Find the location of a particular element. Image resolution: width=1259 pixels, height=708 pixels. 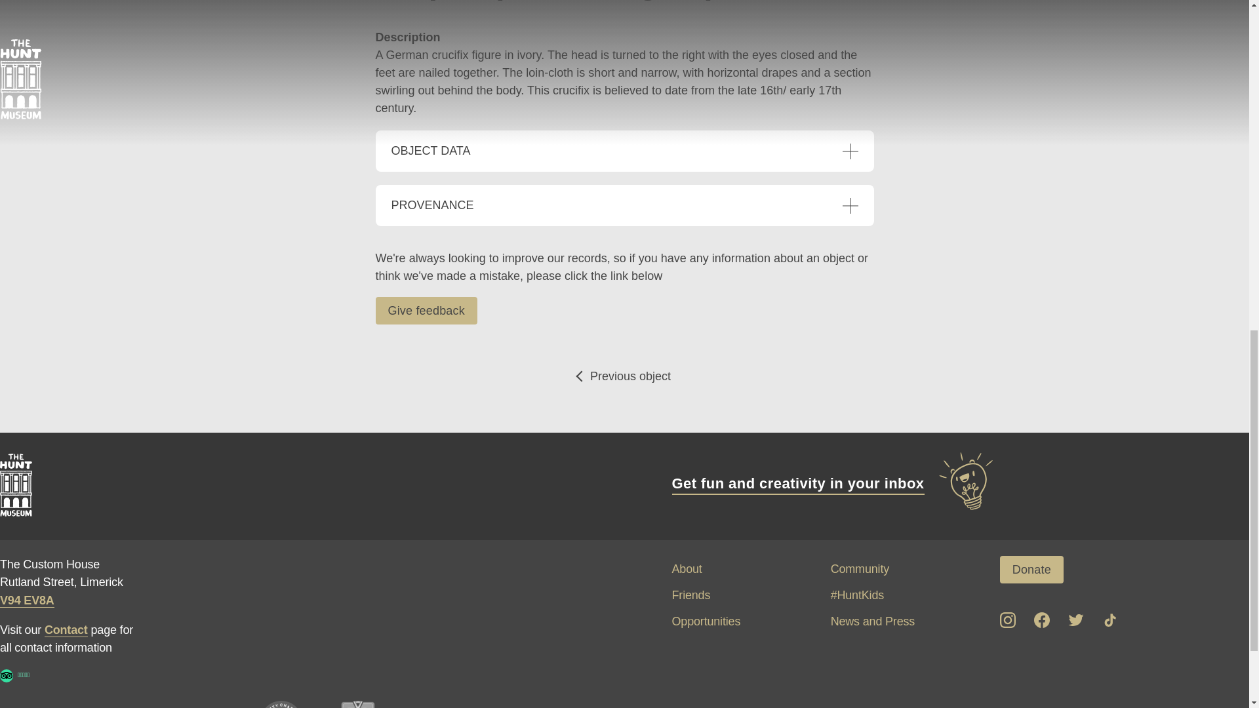

Friends is located at coordinates (690, 595).